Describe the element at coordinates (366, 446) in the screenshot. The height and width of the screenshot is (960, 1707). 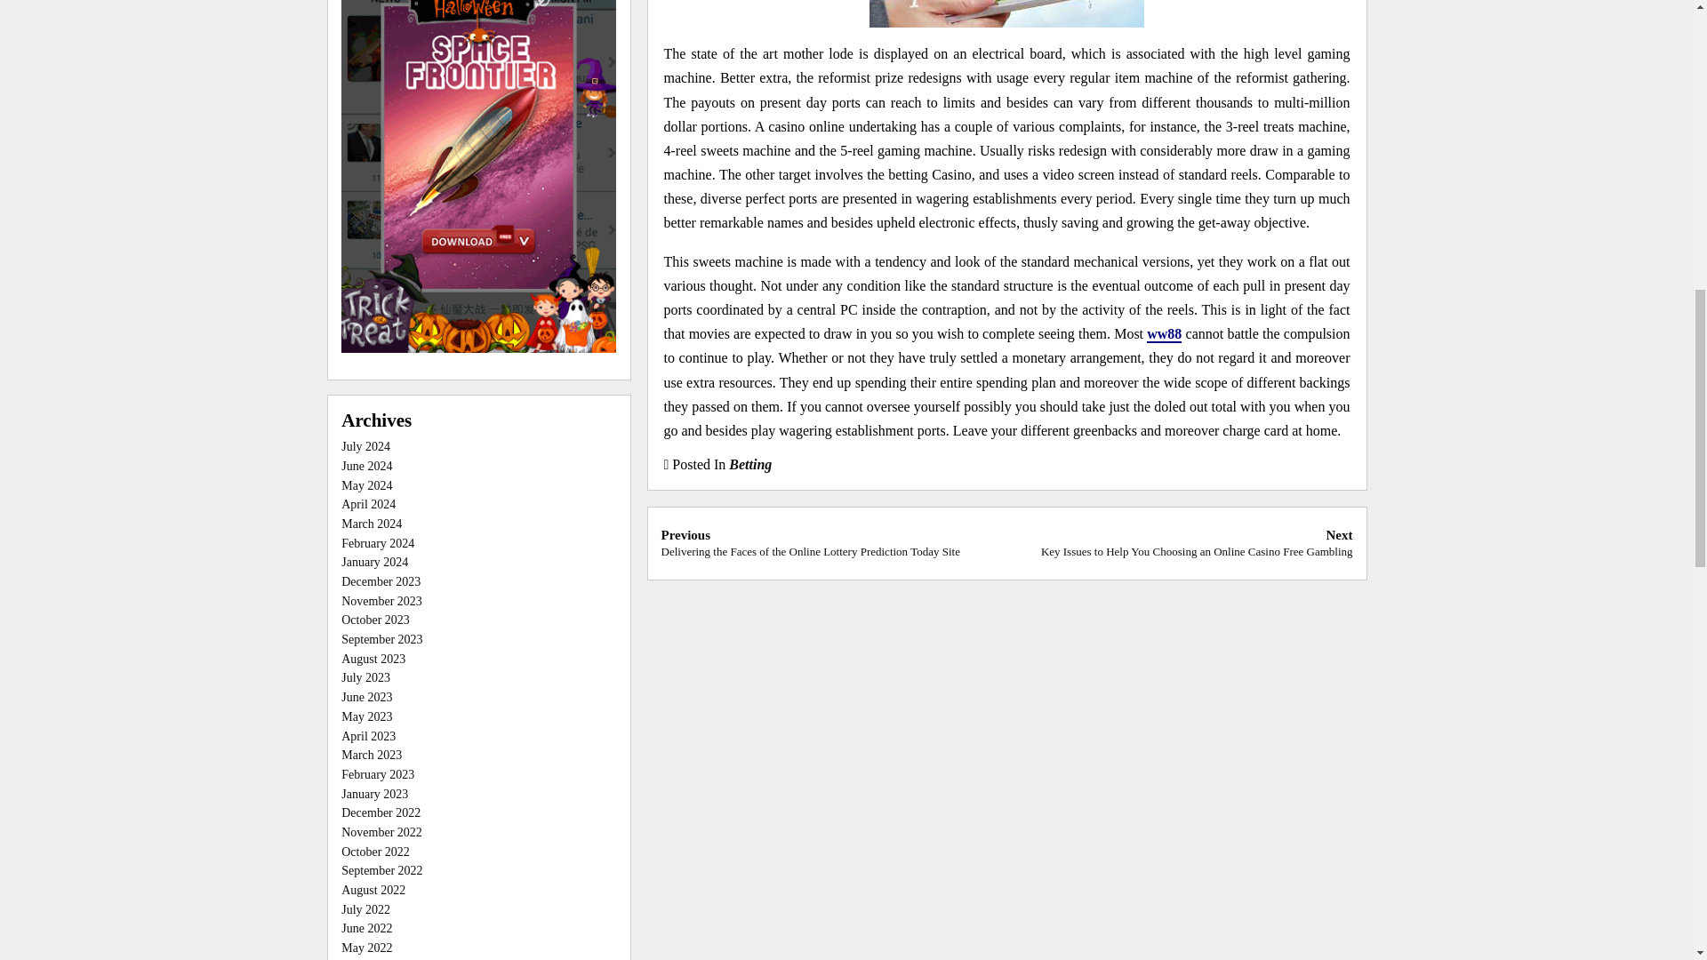
I see `July 2024` at that location.